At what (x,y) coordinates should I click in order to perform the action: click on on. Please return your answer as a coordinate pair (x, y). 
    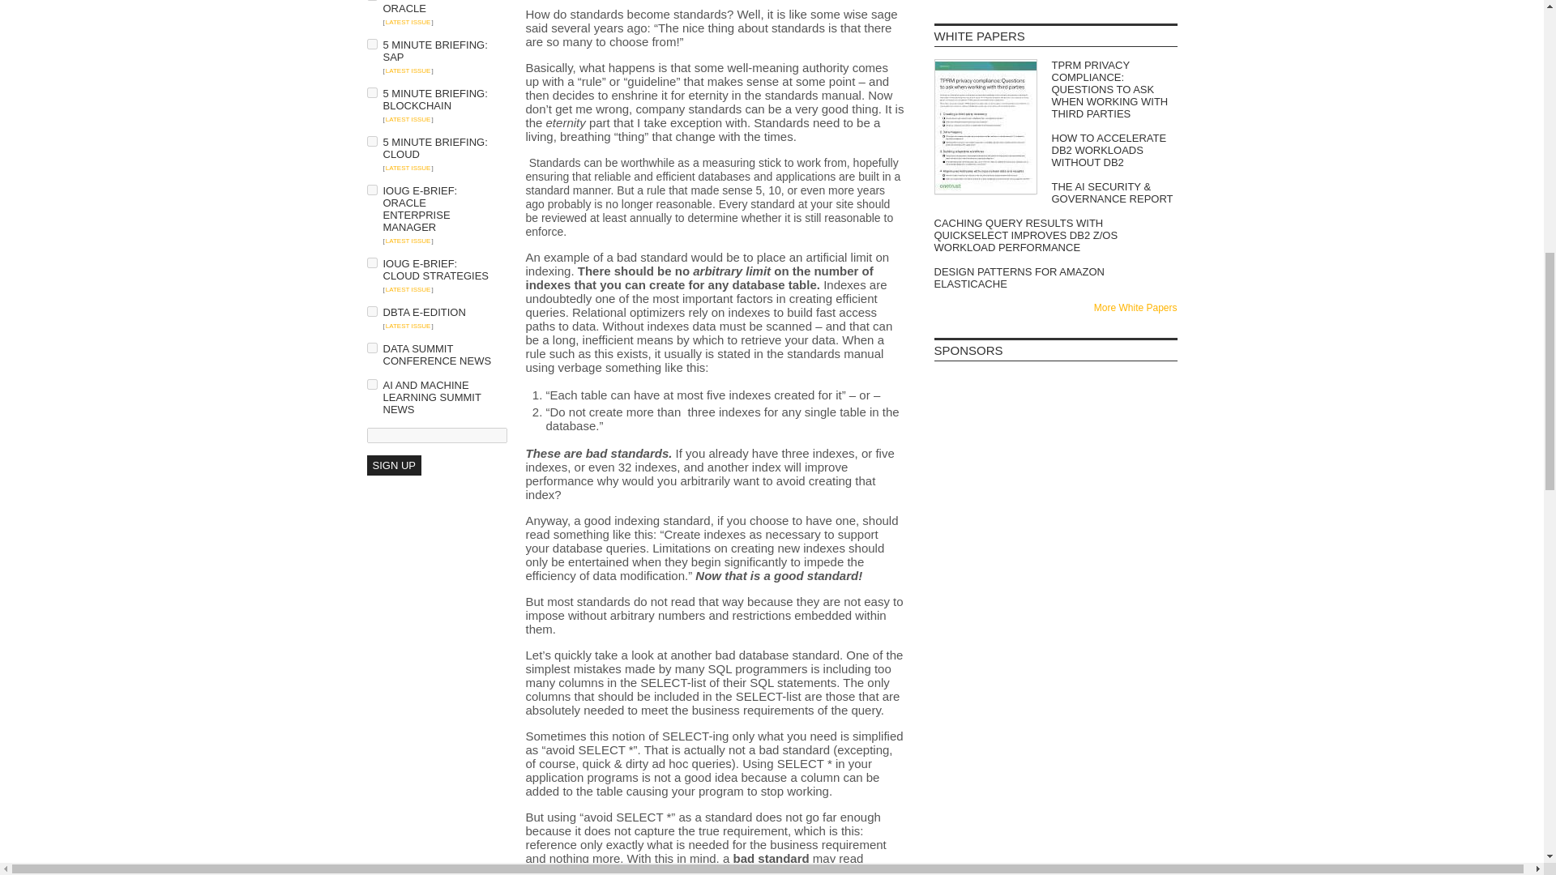
    Looking at the image, I should click on (371, 141).